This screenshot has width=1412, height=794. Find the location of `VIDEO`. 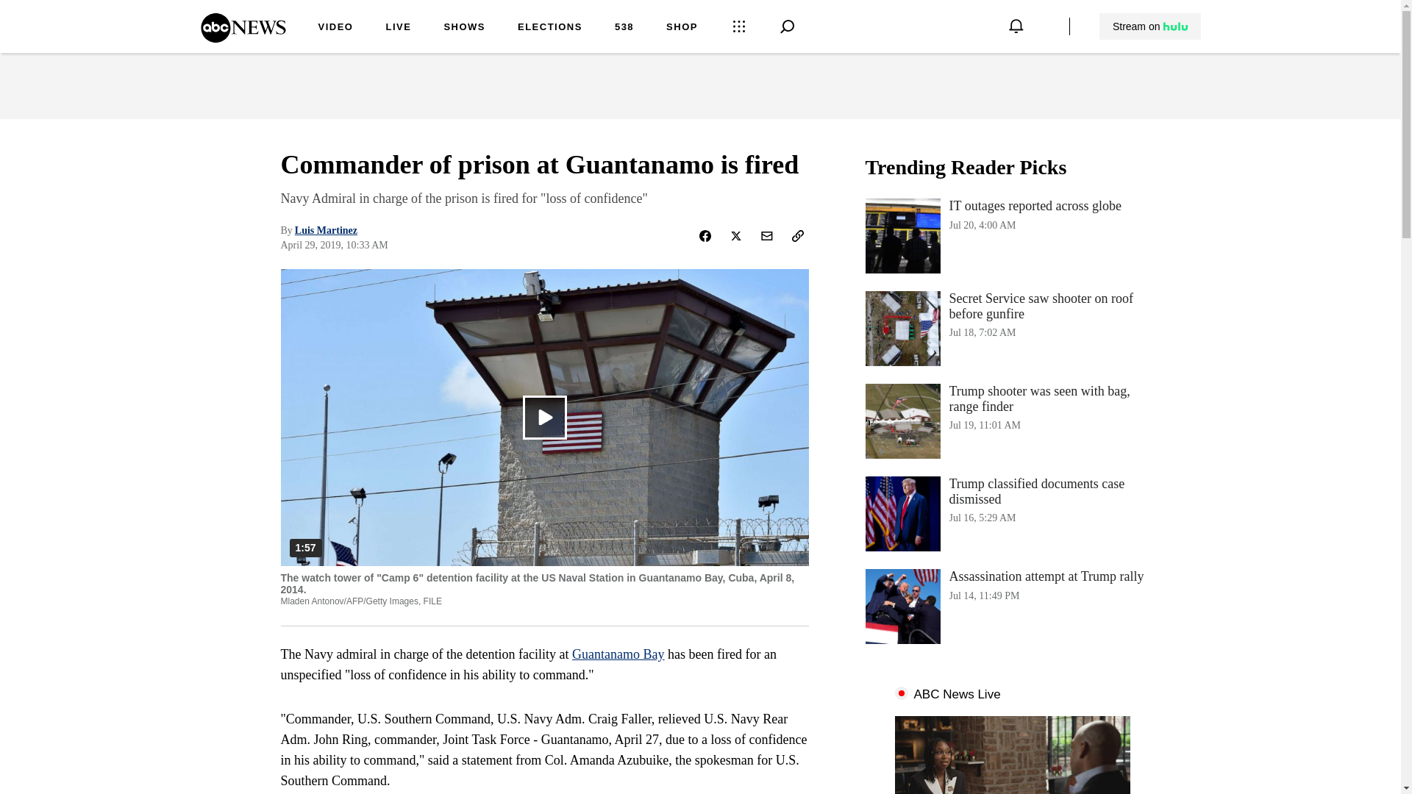

VIDEO is located at coordinates (1012, 513).